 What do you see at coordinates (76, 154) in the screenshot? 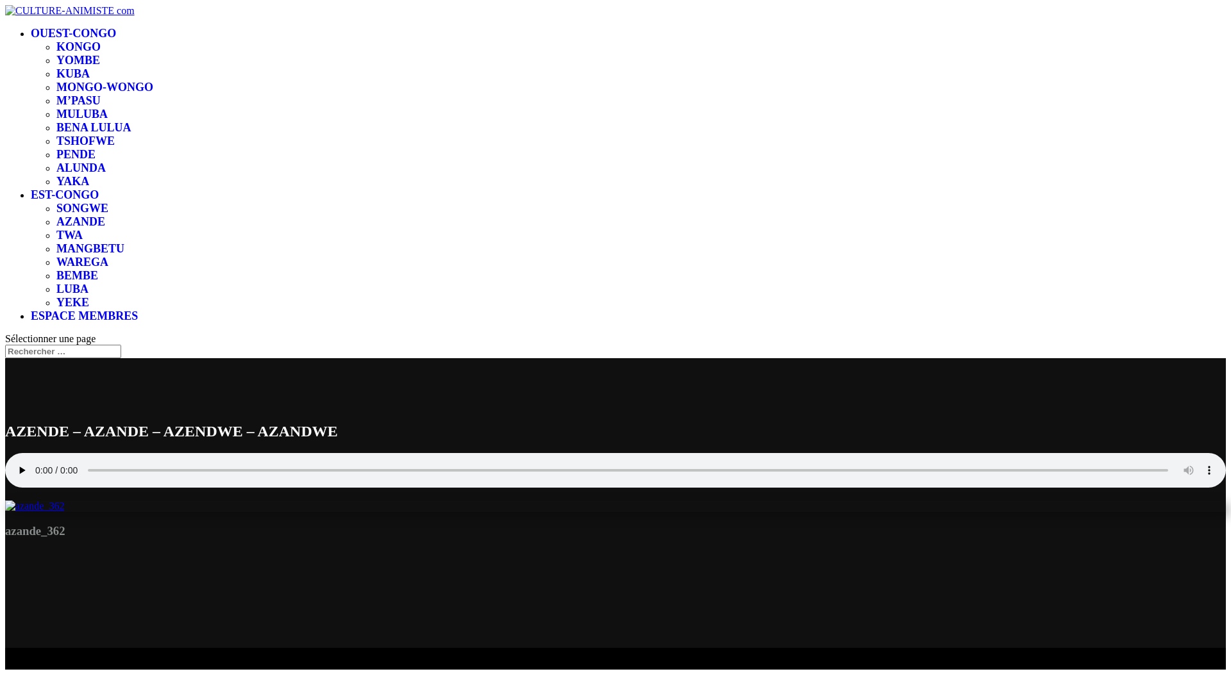
I see `PENDE` at bounding box center [76, 154].